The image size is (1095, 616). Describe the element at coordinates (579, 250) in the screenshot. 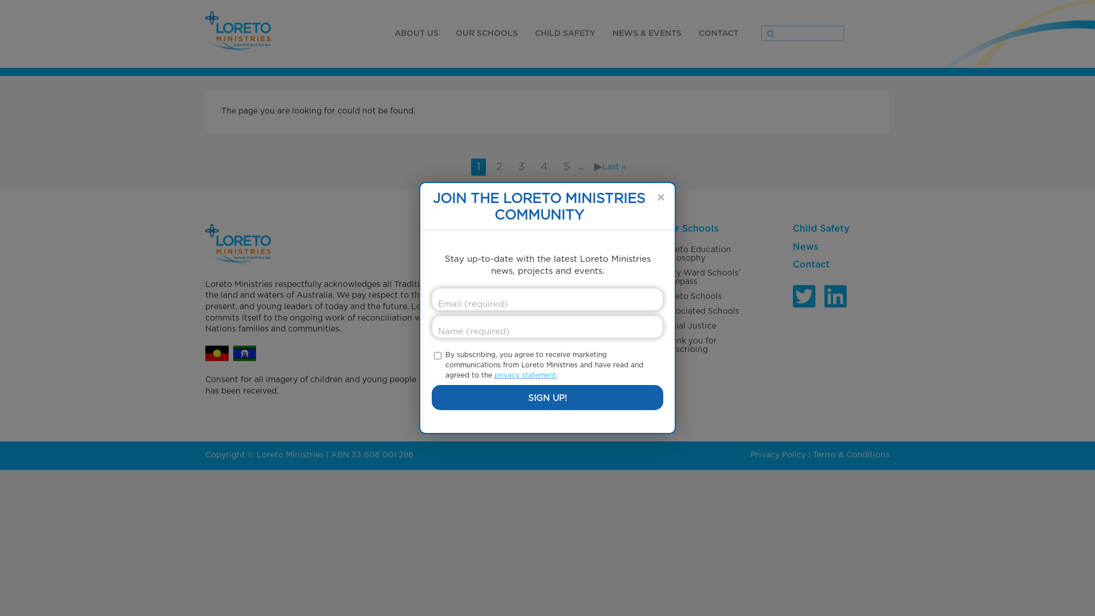

I see `Loreto Ministries` at that location.